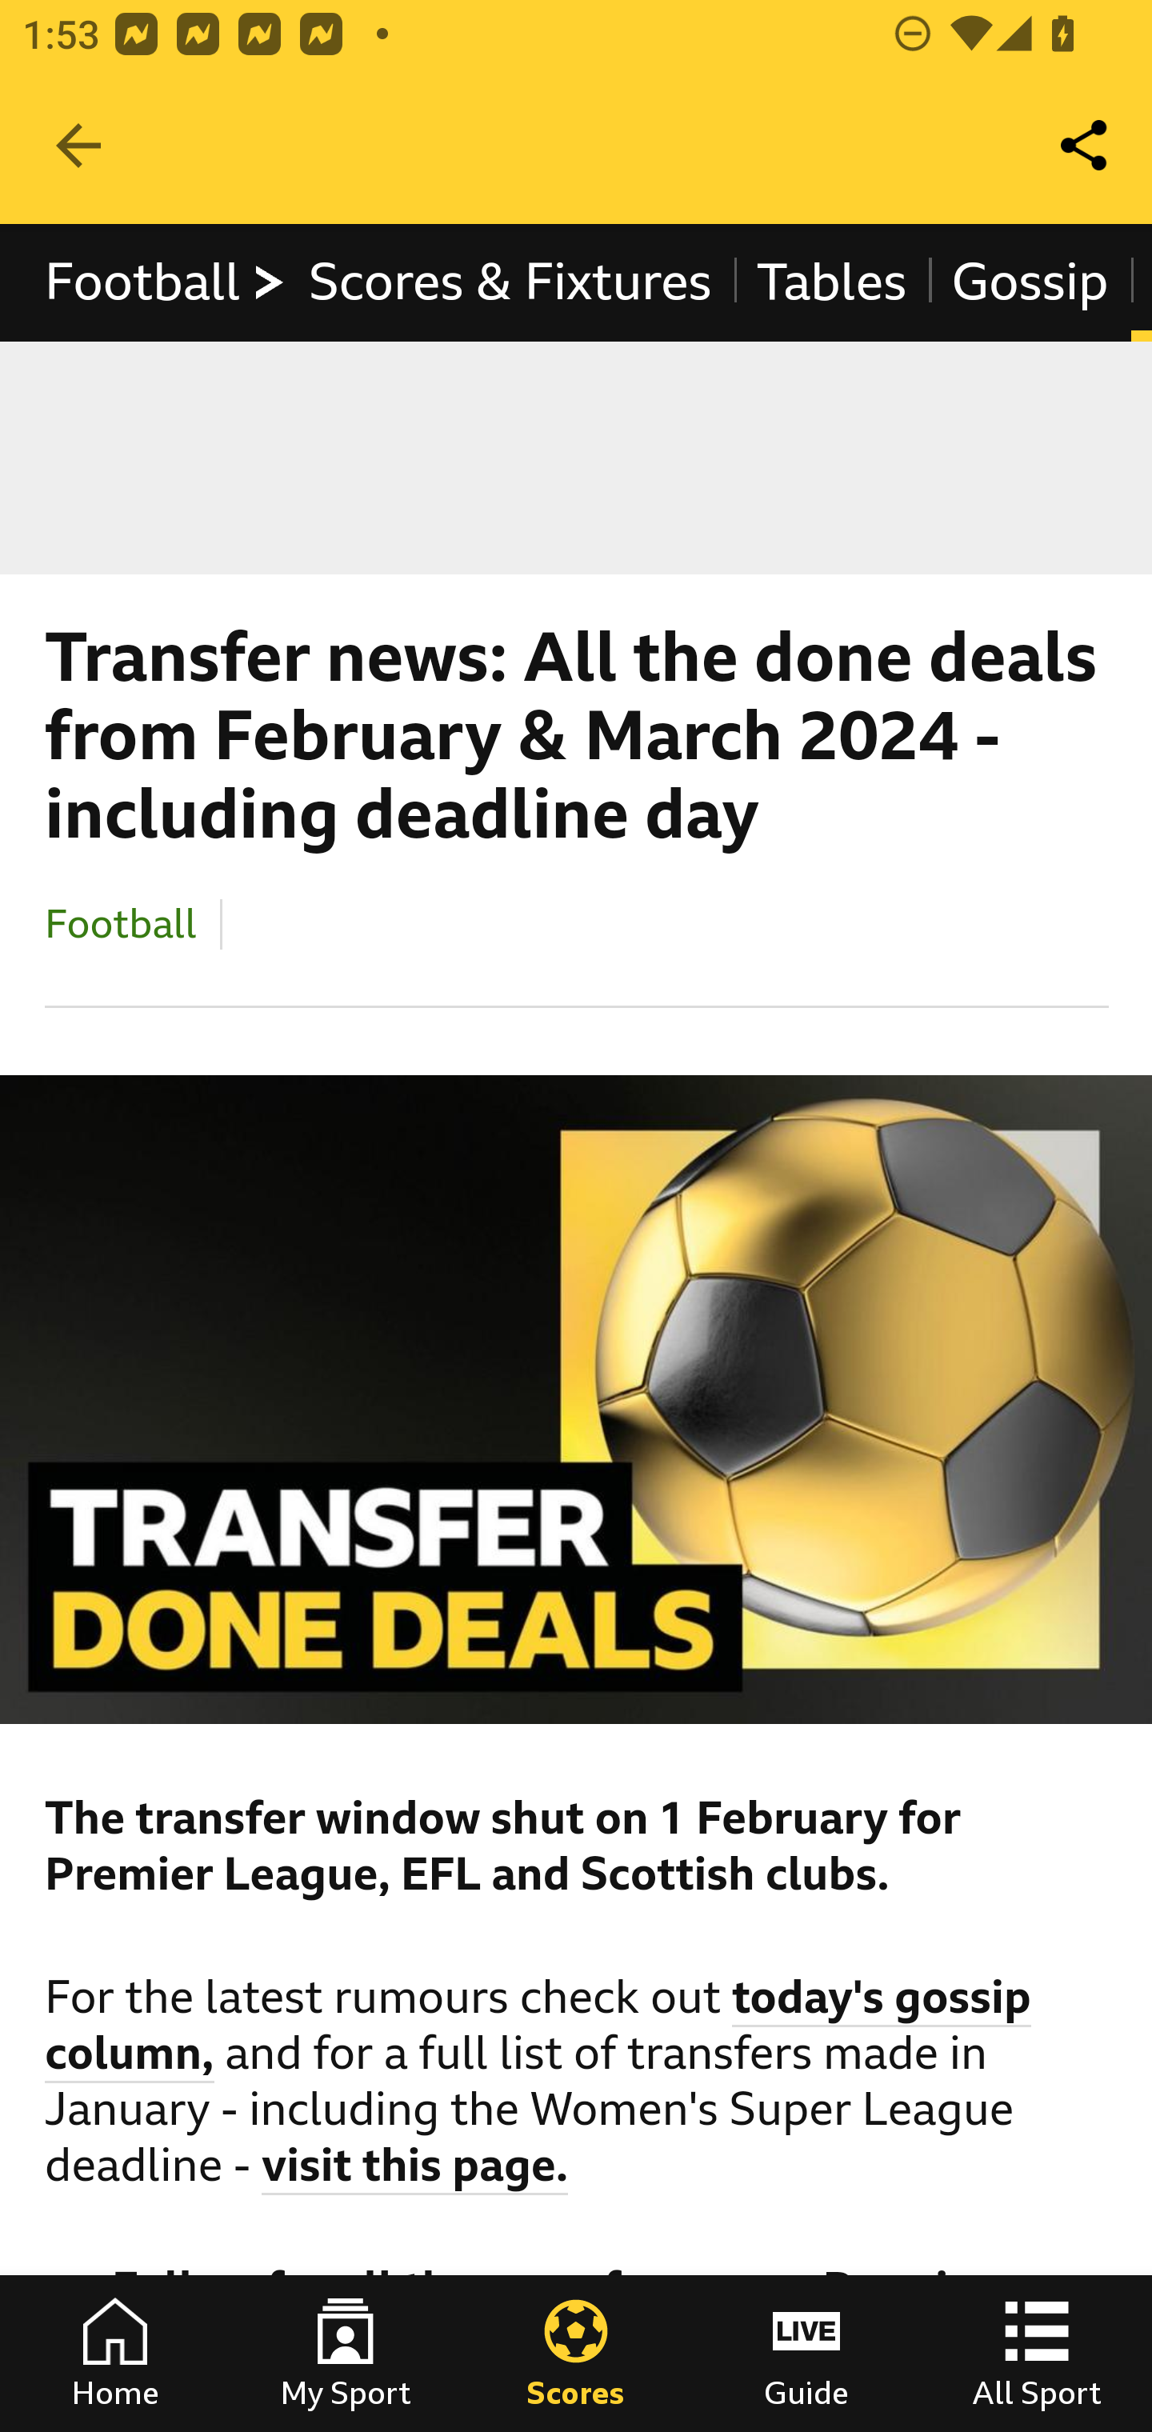 The height and width of the screenshot is (2432, 1152). I want to click on Football, so click(122, 922).